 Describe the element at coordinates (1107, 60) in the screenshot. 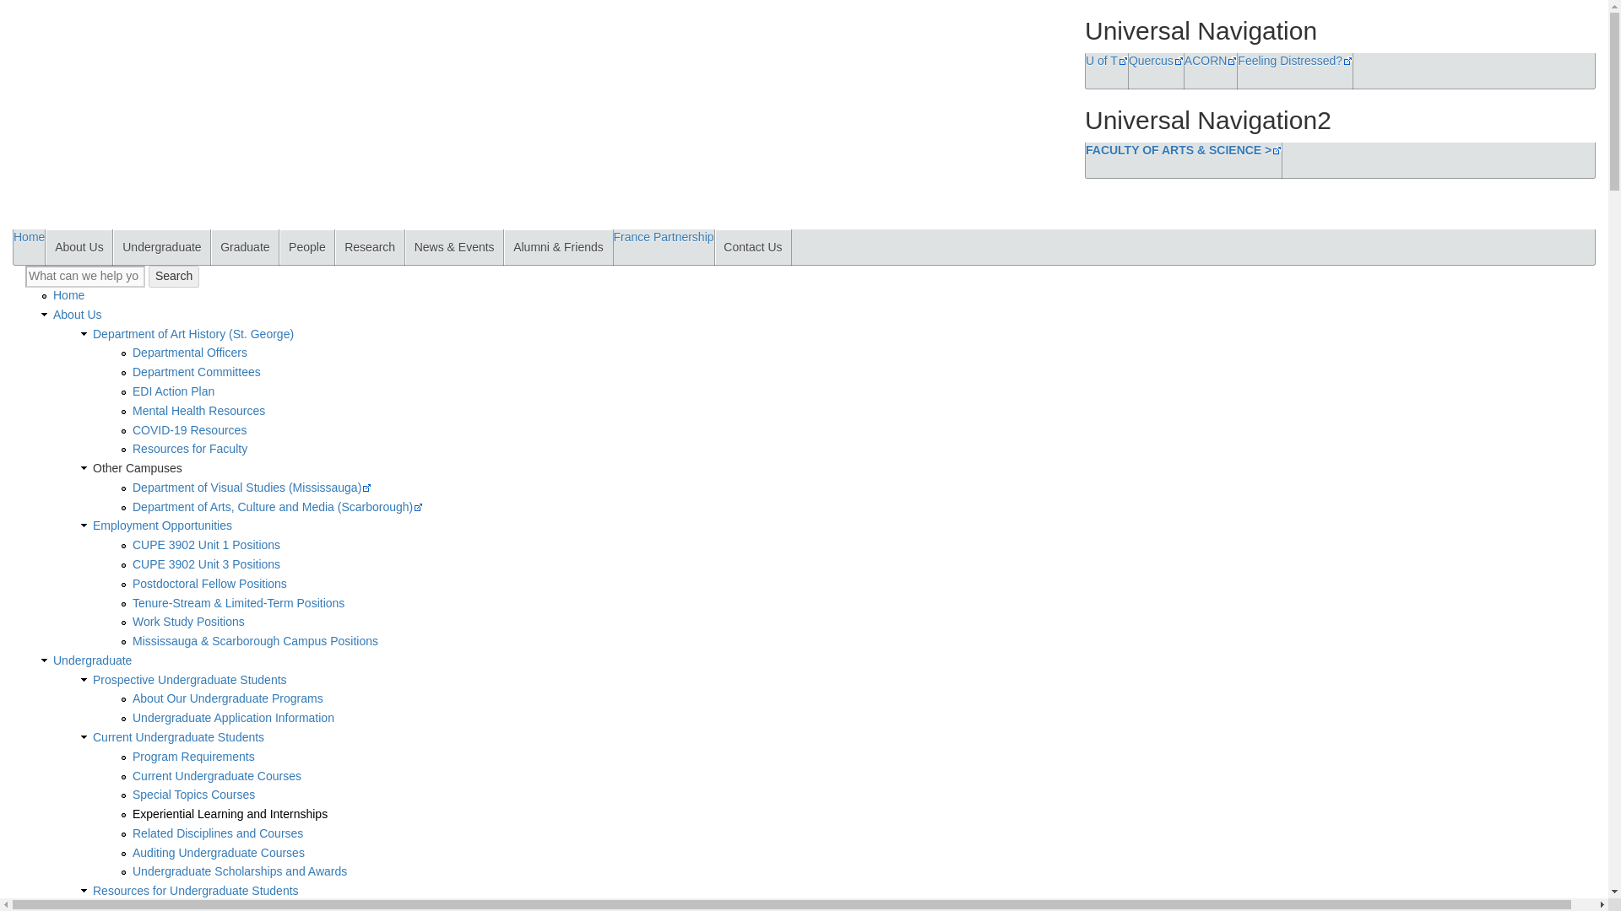

I see `U of T` at that location.